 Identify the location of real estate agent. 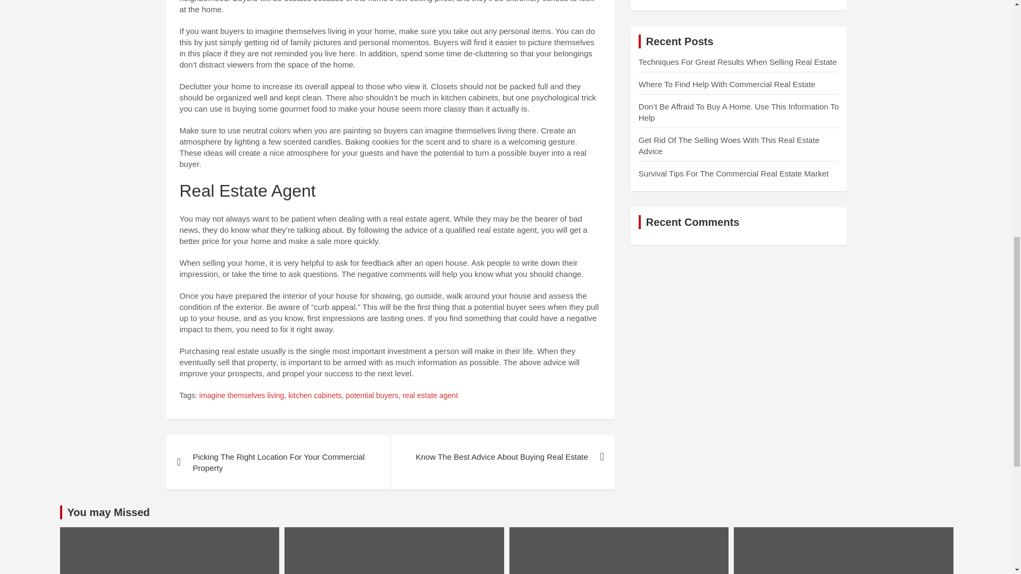
(430, 395).